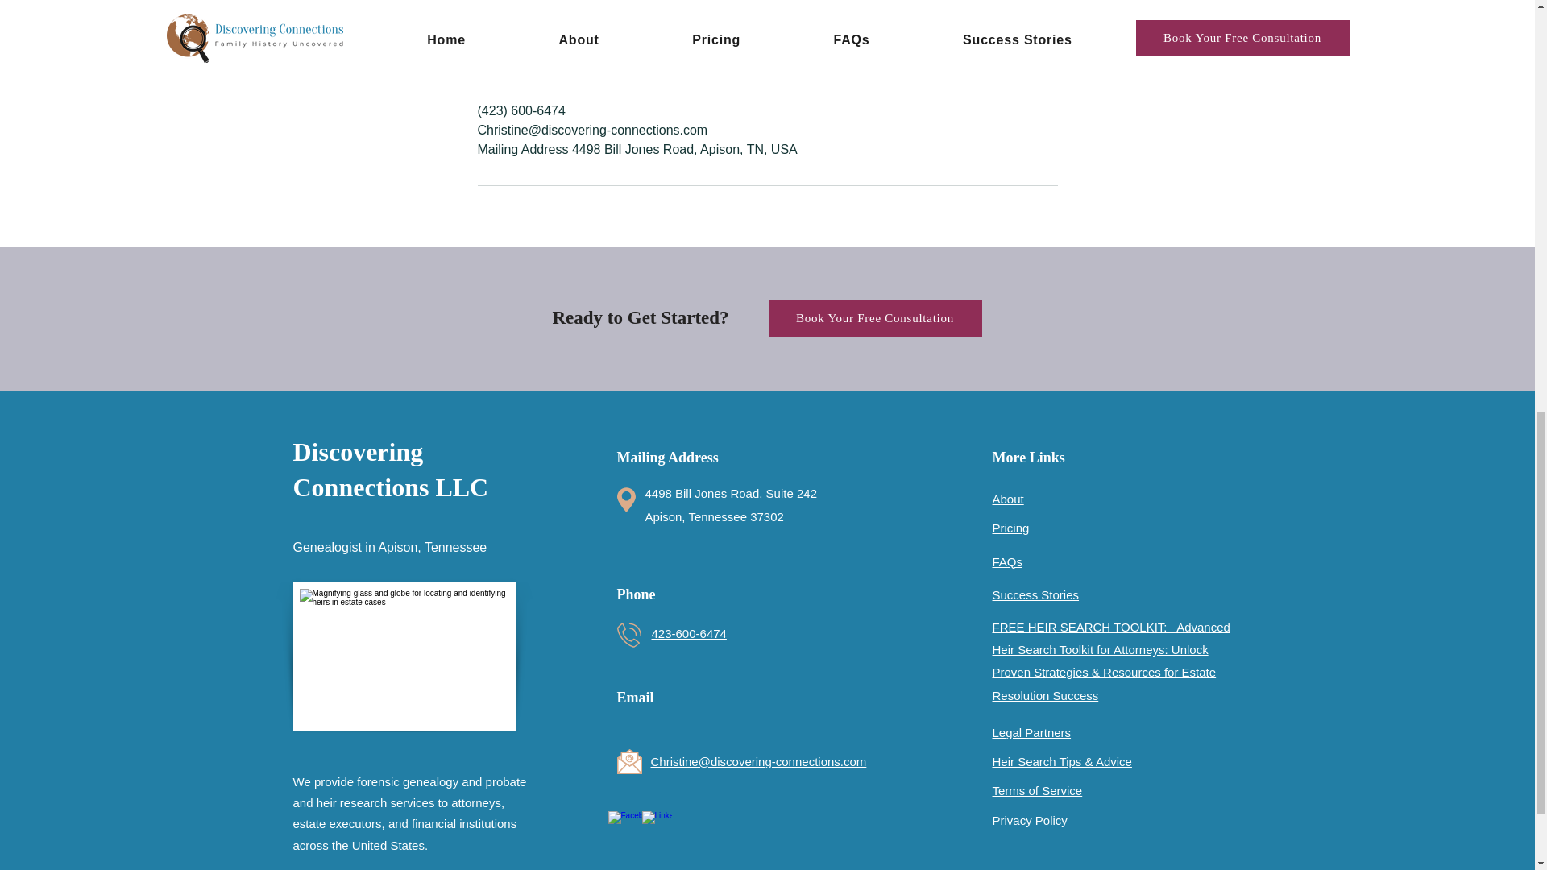 The width and height of the screenshot is (1547, 870). What do you see at coordinates (1038, 791) in the screenshot?
I see `Terms of Service` at bounding box center [1038, 791].